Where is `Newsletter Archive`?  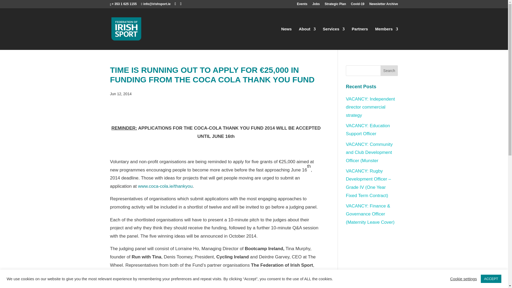 Newsletter Archive is located at coordinates (383, 5).